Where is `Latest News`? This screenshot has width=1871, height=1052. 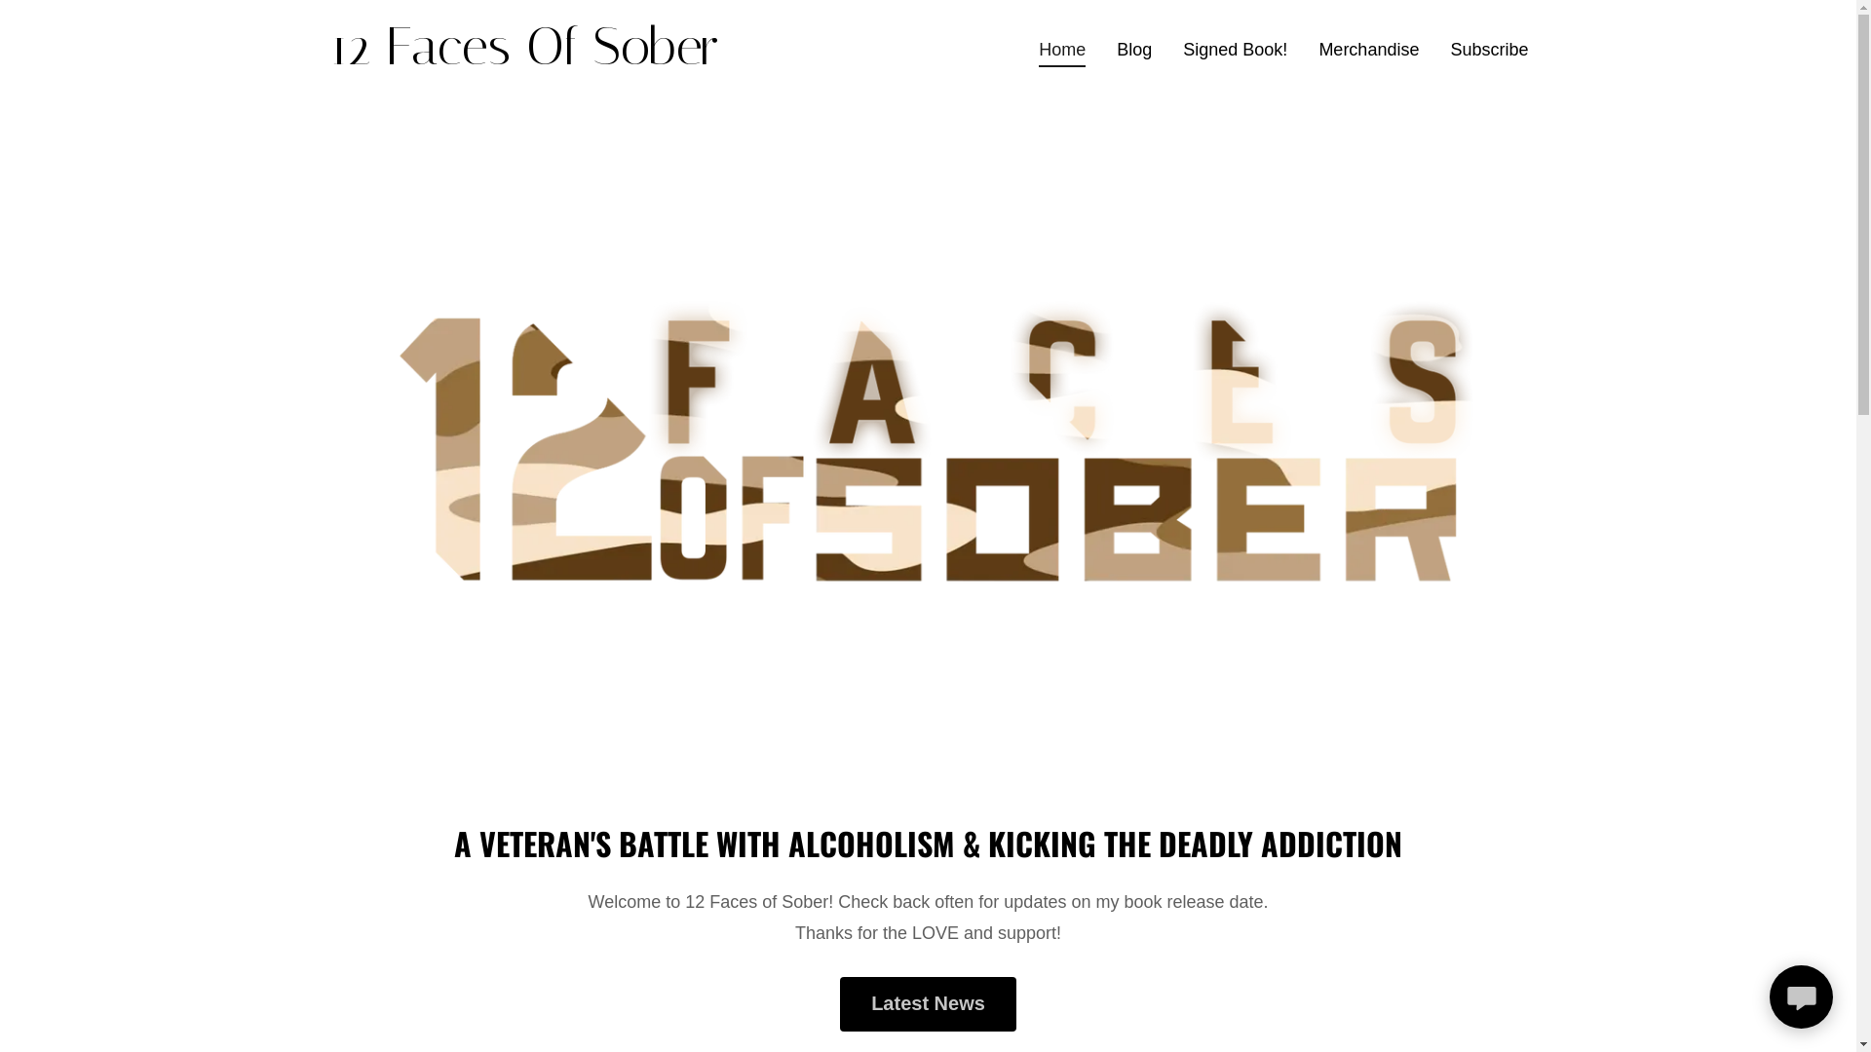 Latest News is located at coordinates (928, 1004).